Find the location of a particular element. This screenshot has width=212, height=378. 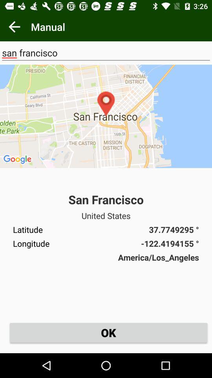

tap the item above san francisco icon is located at coordinates (14, 27).